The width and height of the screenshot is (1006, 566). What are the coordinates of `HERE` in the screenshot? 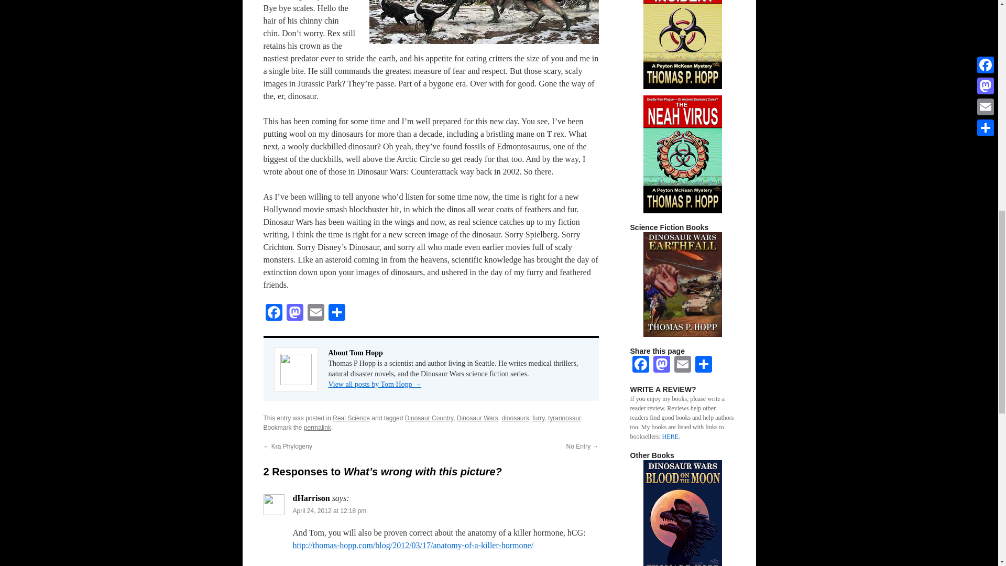 It's located at (670, 437).